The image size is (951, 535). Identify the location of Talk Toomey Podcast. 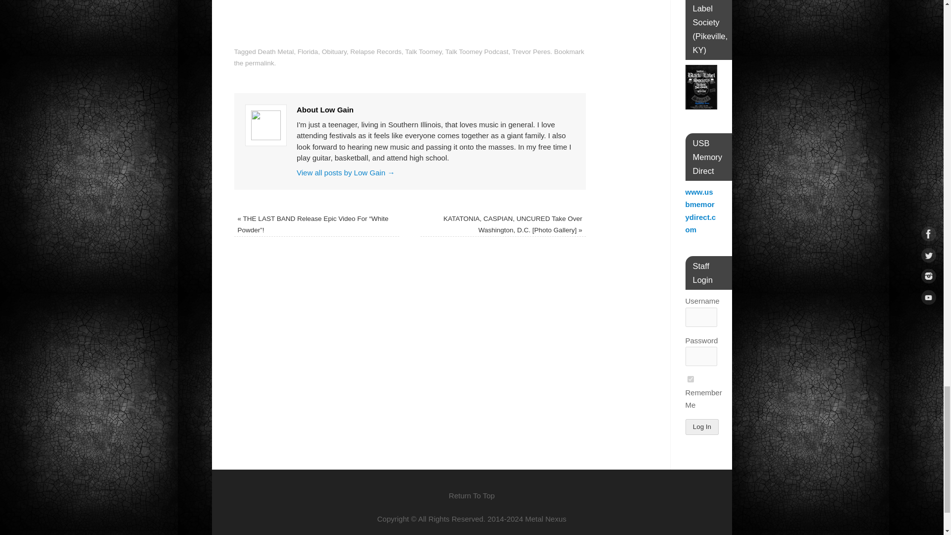
(476, 52).